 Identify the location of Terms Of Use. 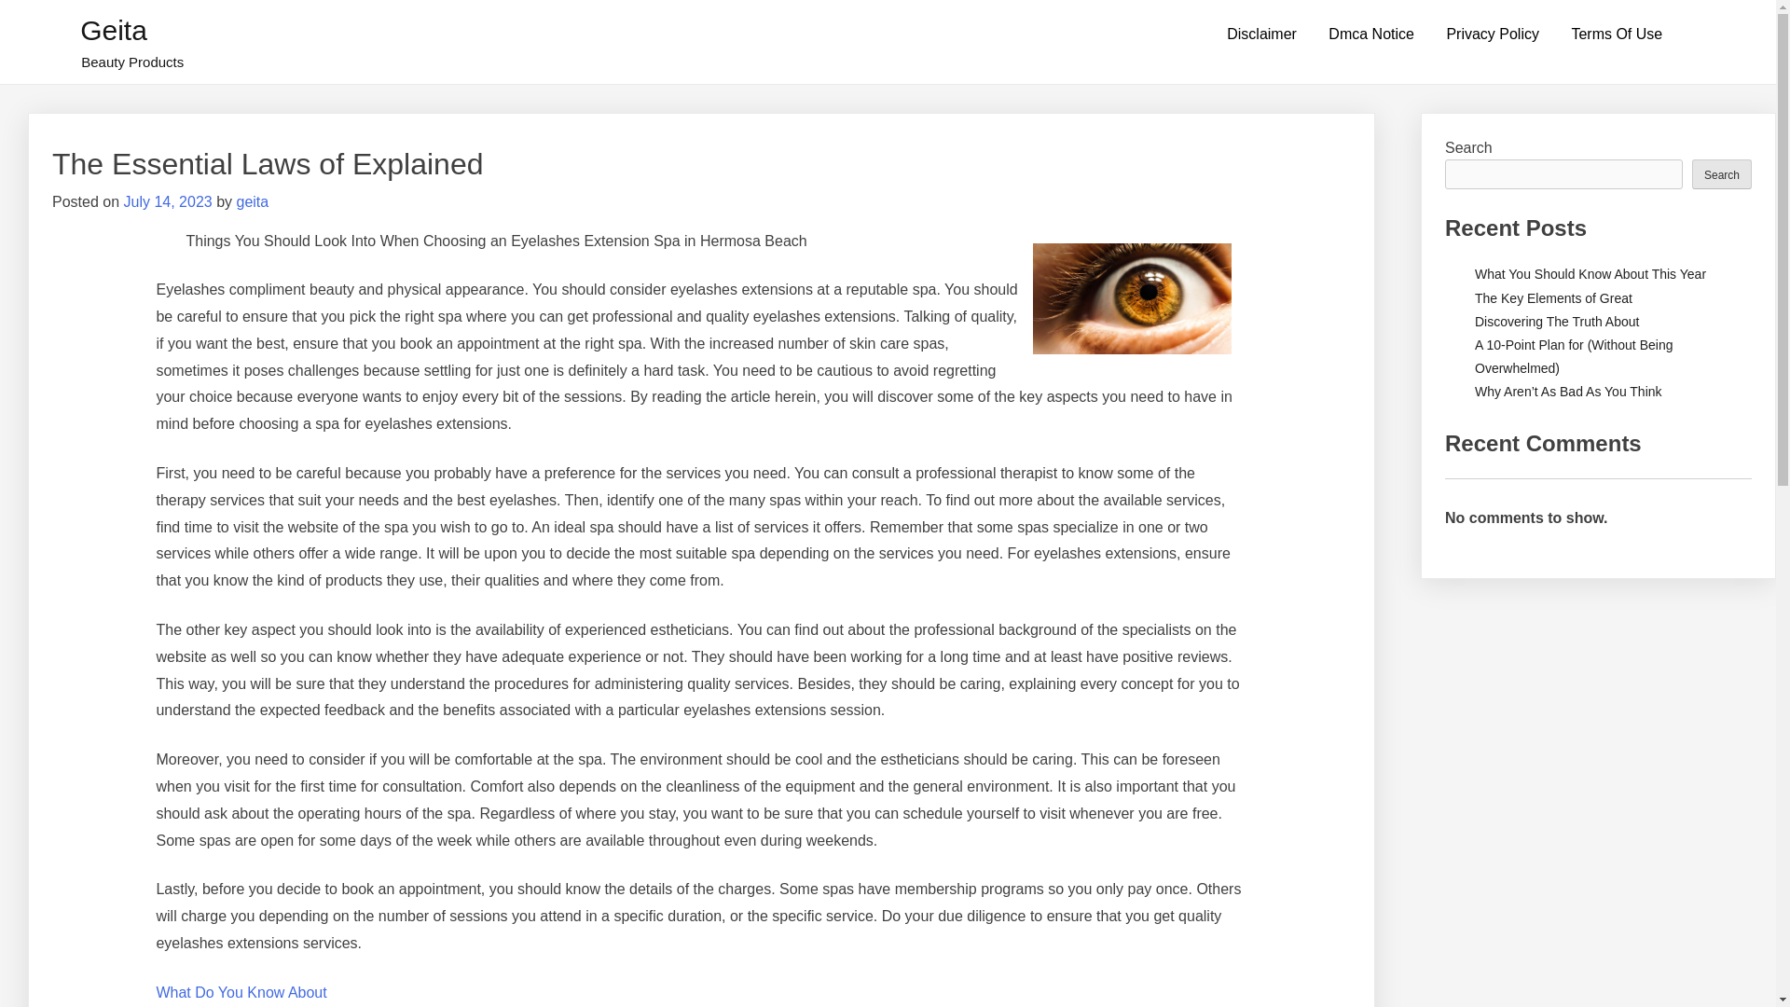
(1617, 34).